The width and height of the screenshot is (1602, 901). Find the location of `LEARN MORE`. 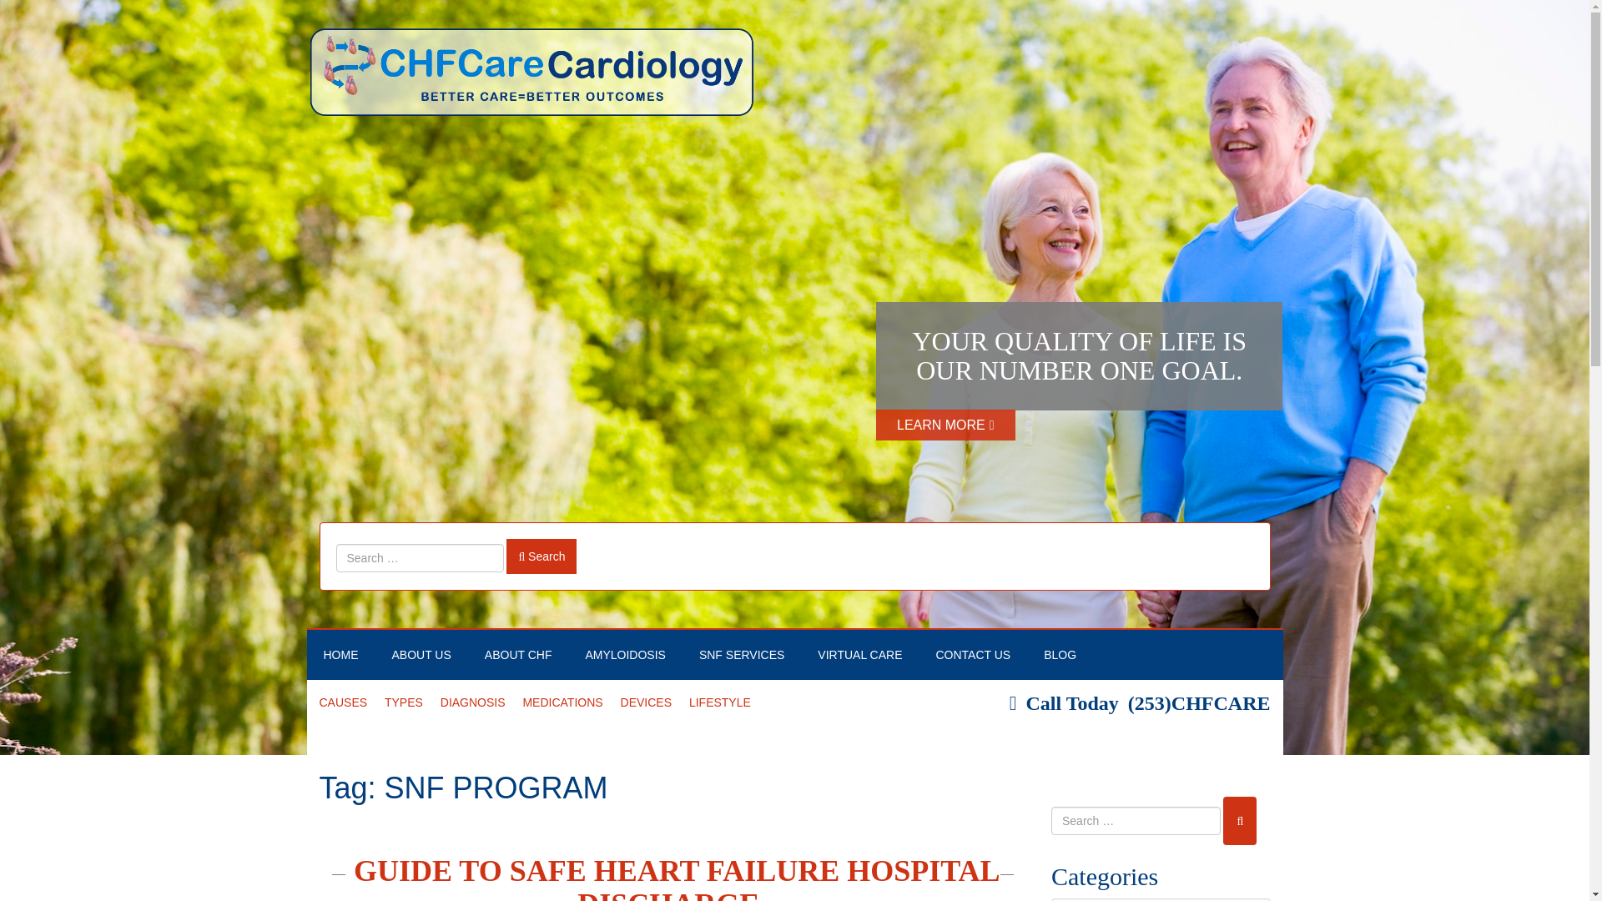

LEARN MORE is located at coordinates (946, 425).